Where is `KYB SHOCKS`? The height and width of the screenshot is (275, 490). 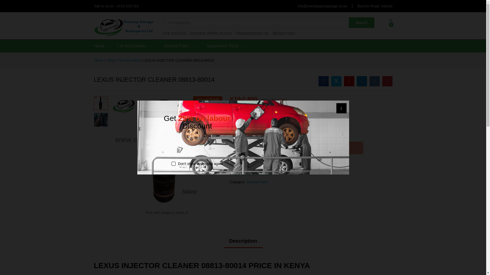 KYB SHOCKS is located at coordinates (174, 33).